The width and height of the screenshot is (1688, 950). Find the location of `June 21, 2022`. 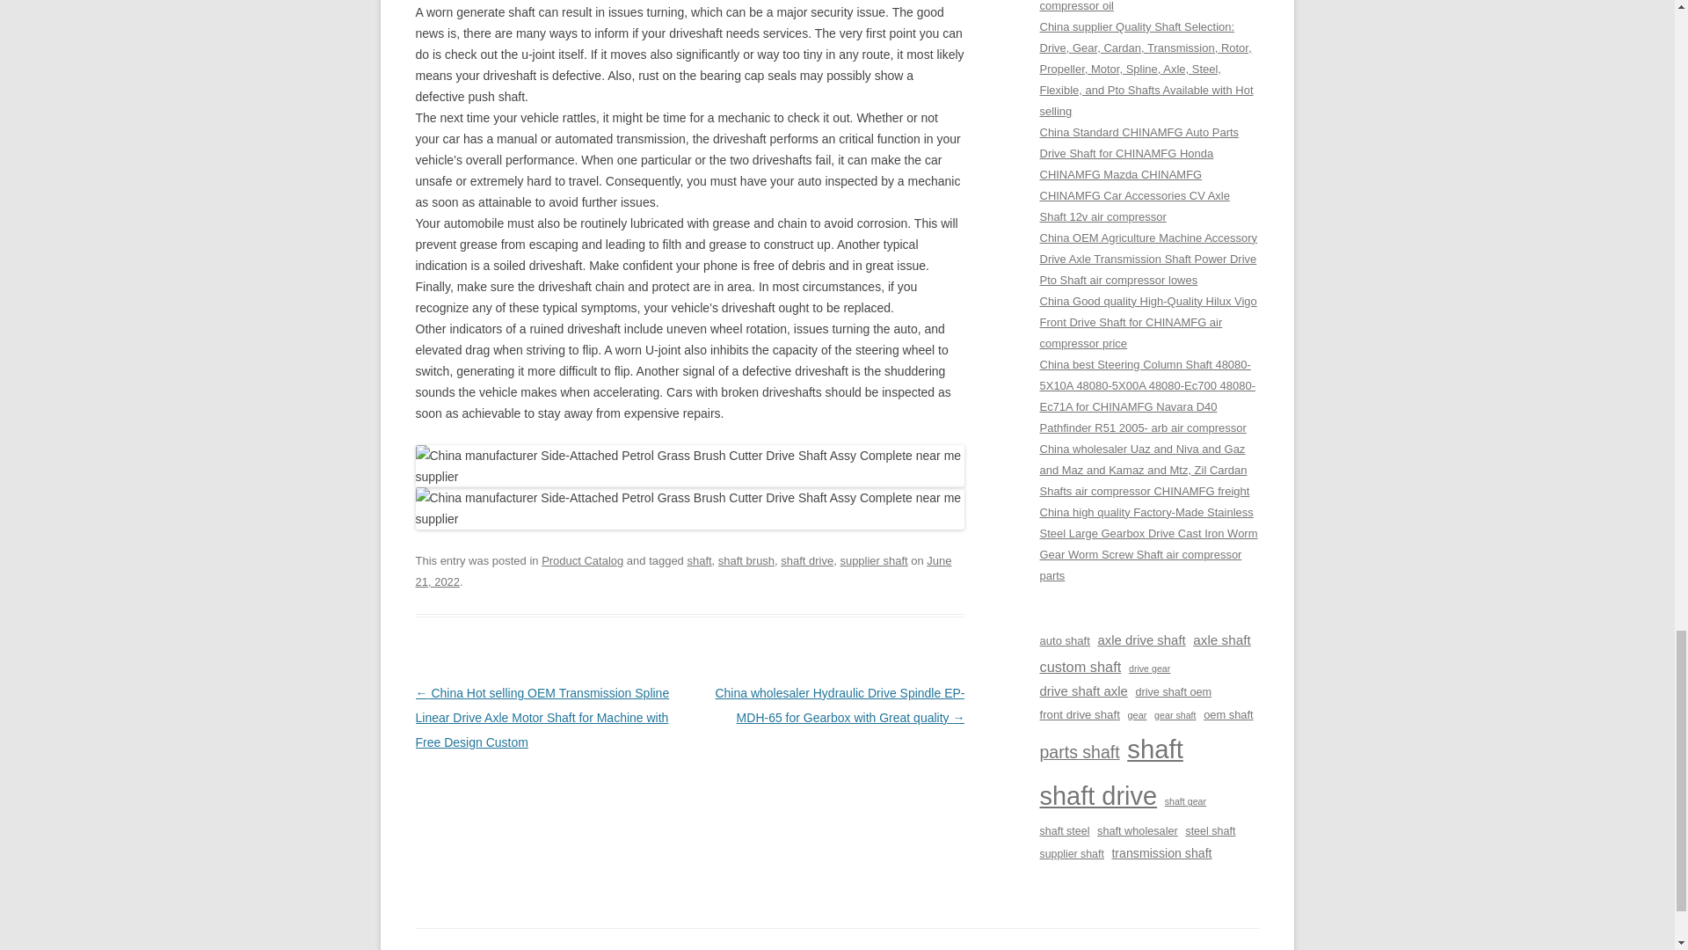

June 21, 2022 is located at coordinates (683, 570).